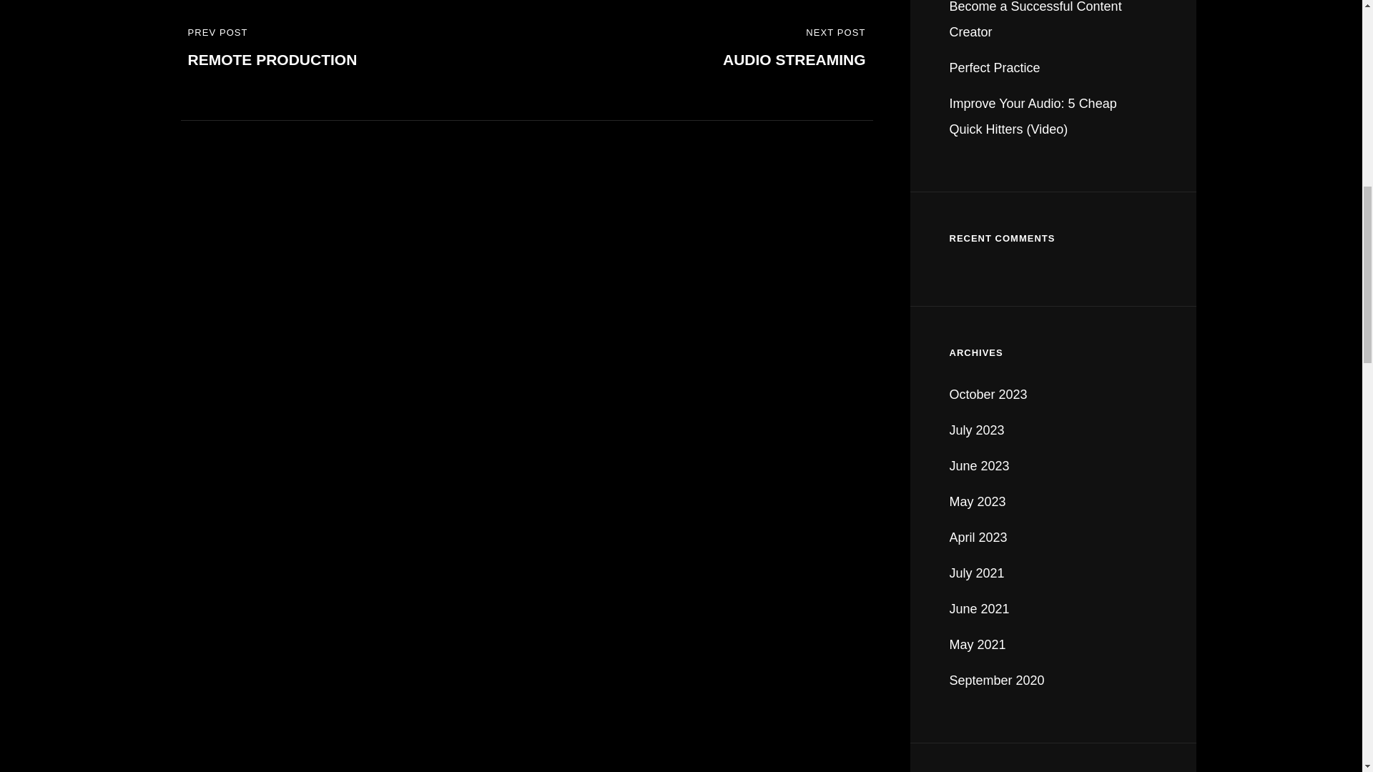 Image resolution: width=1373 pixels, height=772 pixels. I want to click on July 2023, so click(978, 645).